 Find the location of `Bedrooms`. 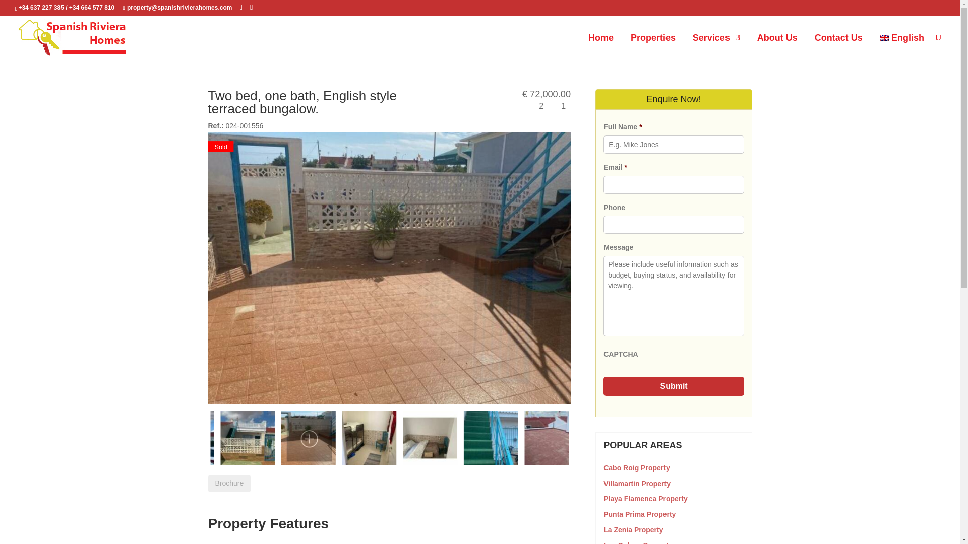

Bedrooms is located at coordinates (537, 107).